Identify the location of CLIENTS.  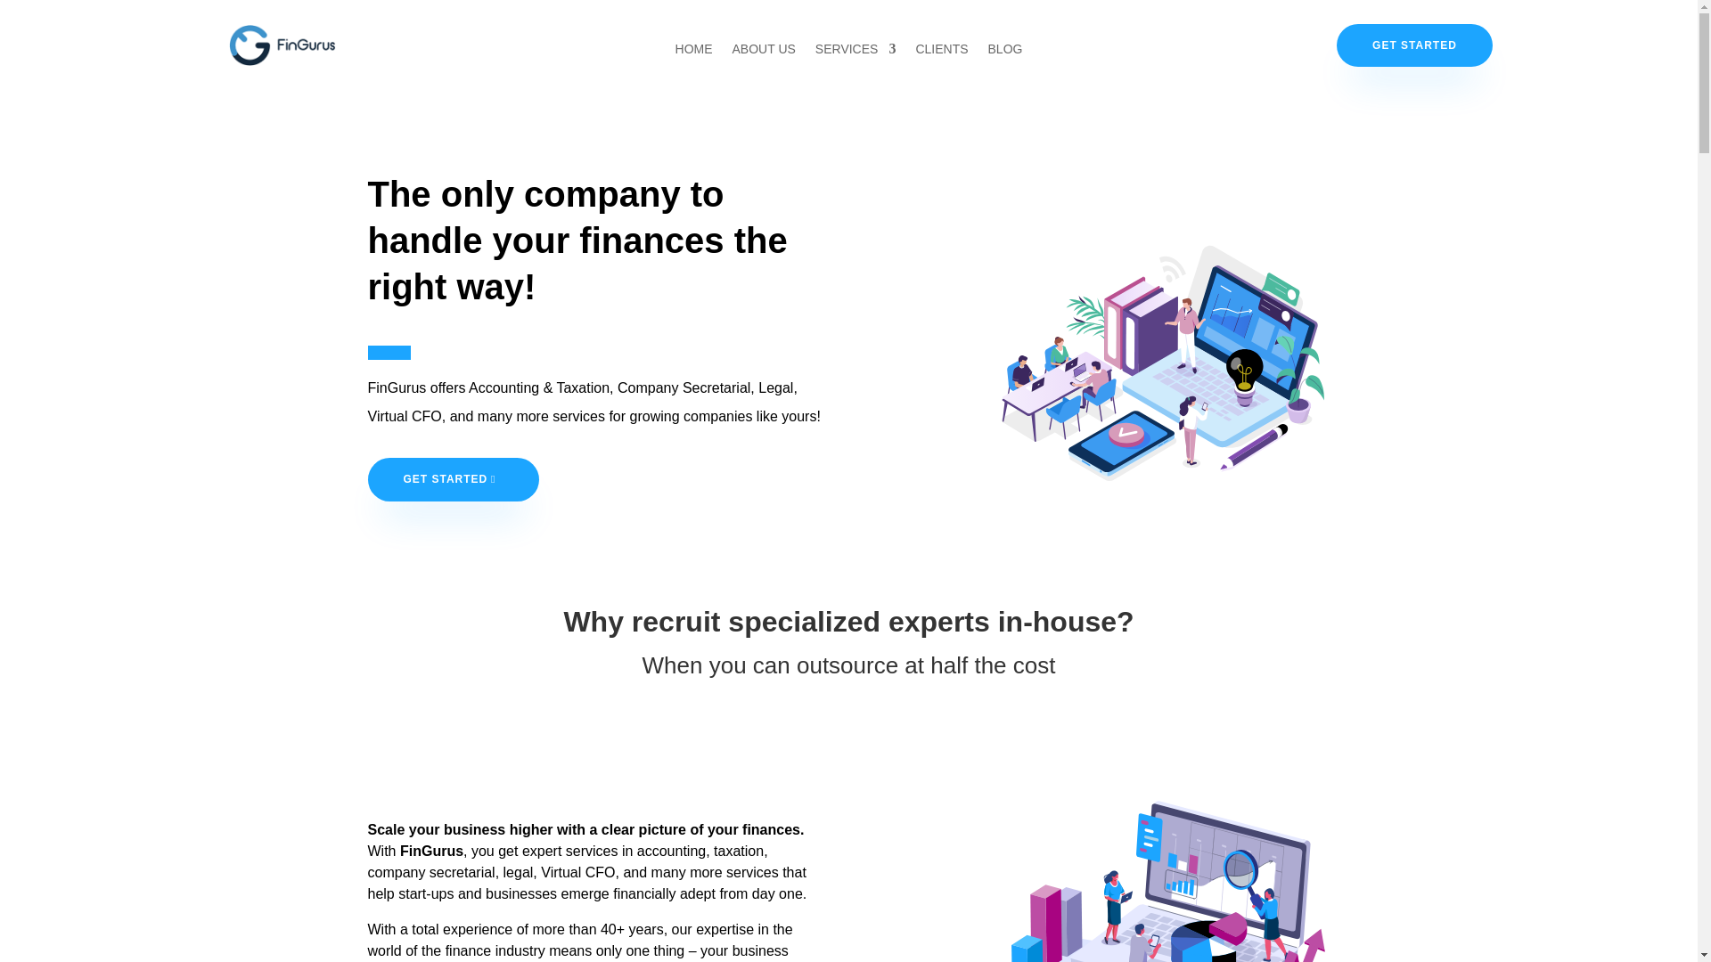
(941, 52).